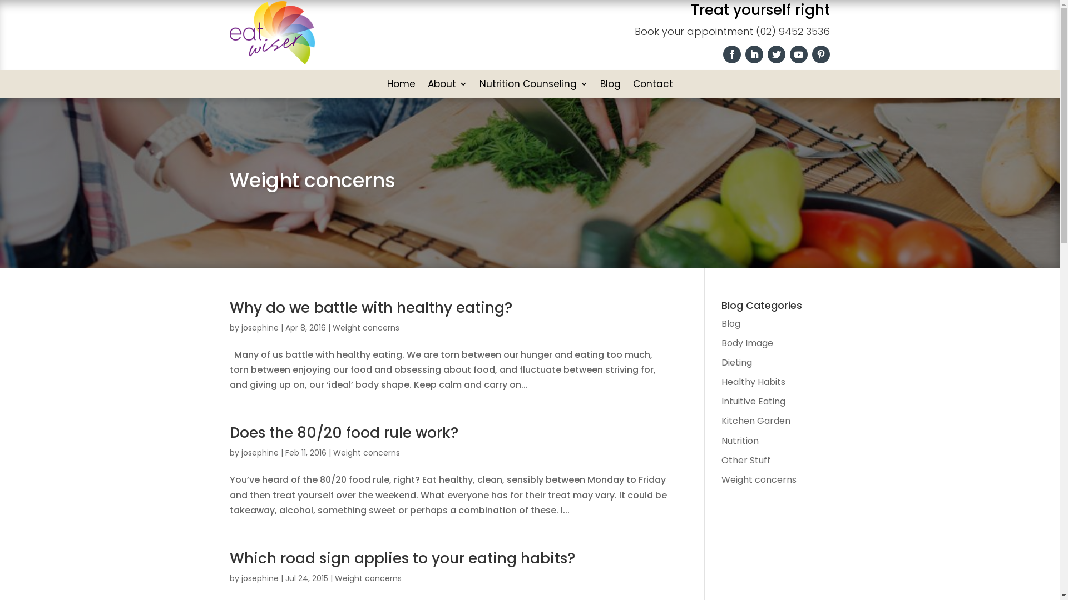 This screenshot has height=600, width=1068. Describe the element at coordinates (534, 86) in the screenshot. I see `Nutrition Counseling` at that location.